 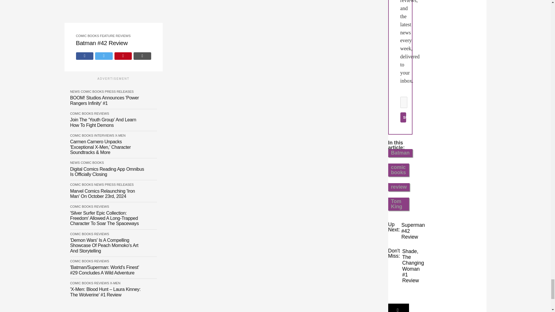 I want to click on Subscribe, so click(x=403, y=117).